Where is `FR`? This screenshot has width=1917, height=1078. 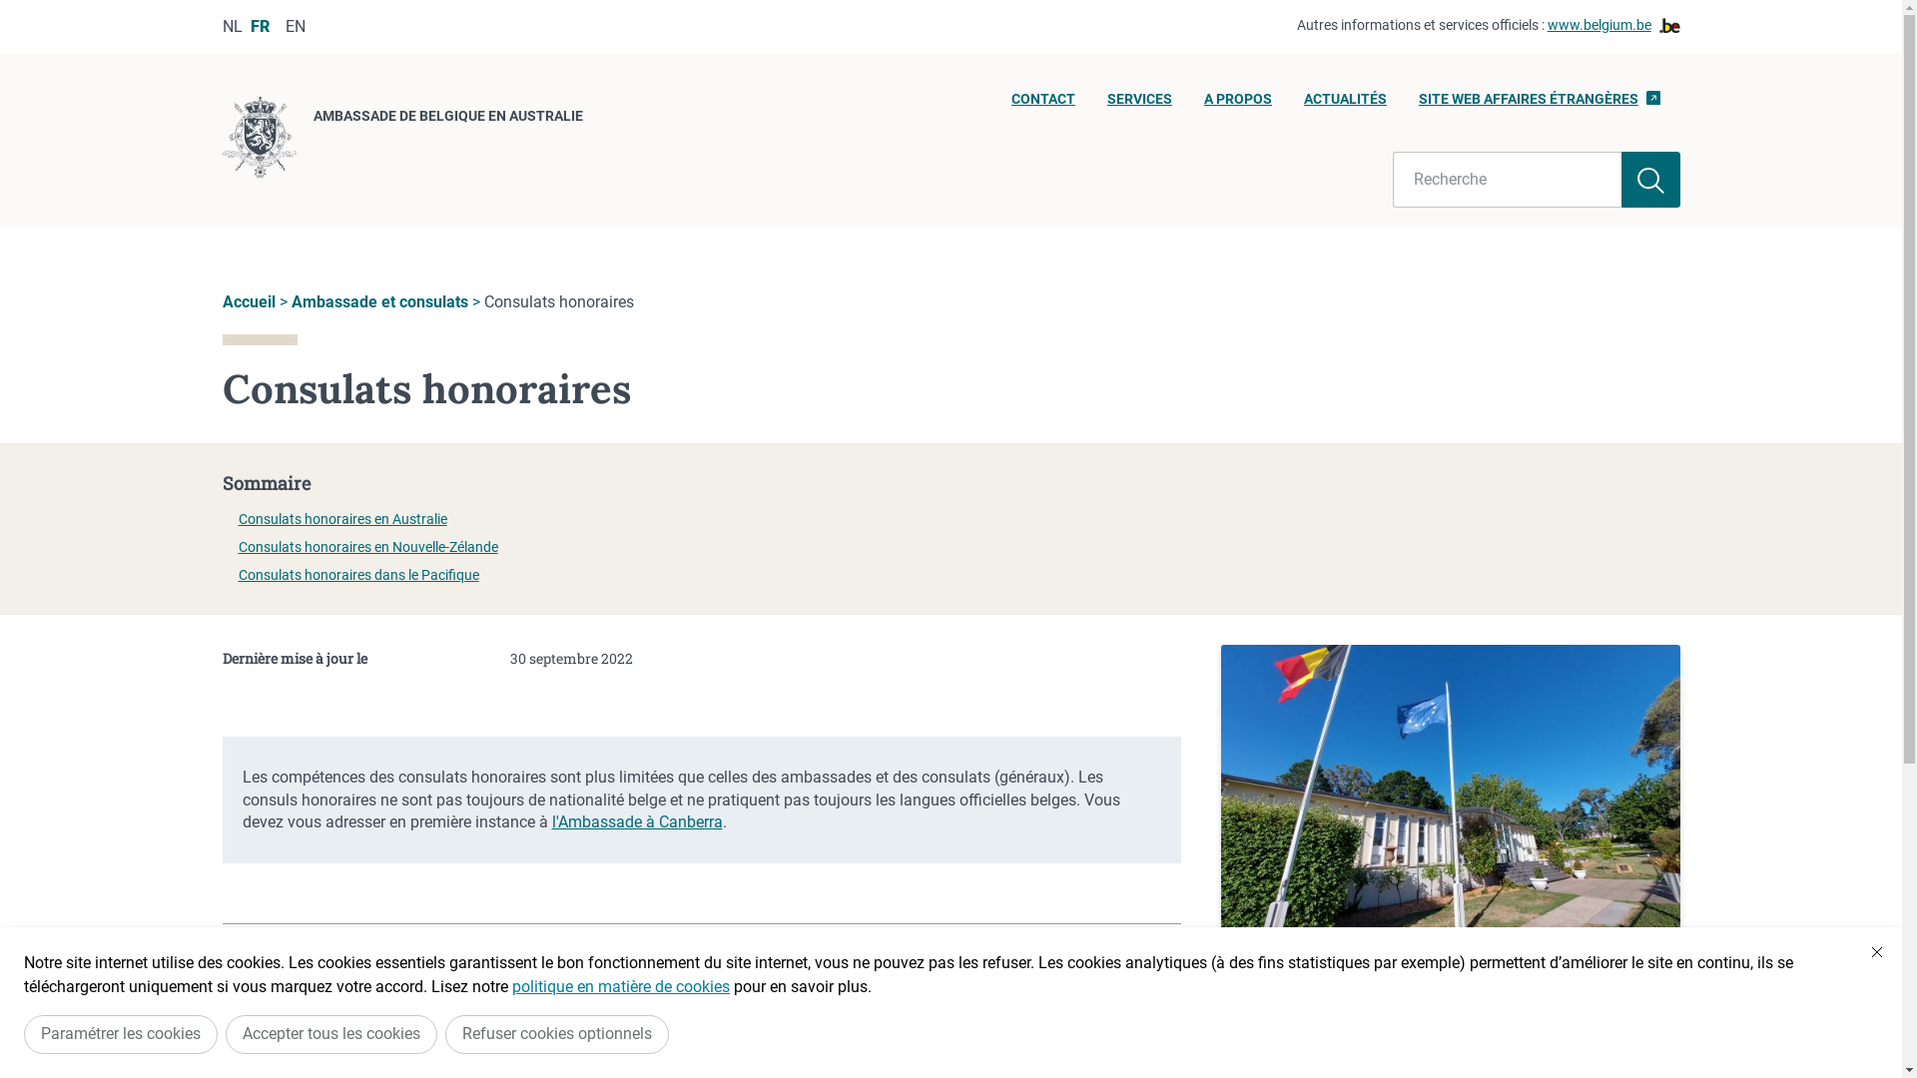
FR is located at coordinates (260, 26).